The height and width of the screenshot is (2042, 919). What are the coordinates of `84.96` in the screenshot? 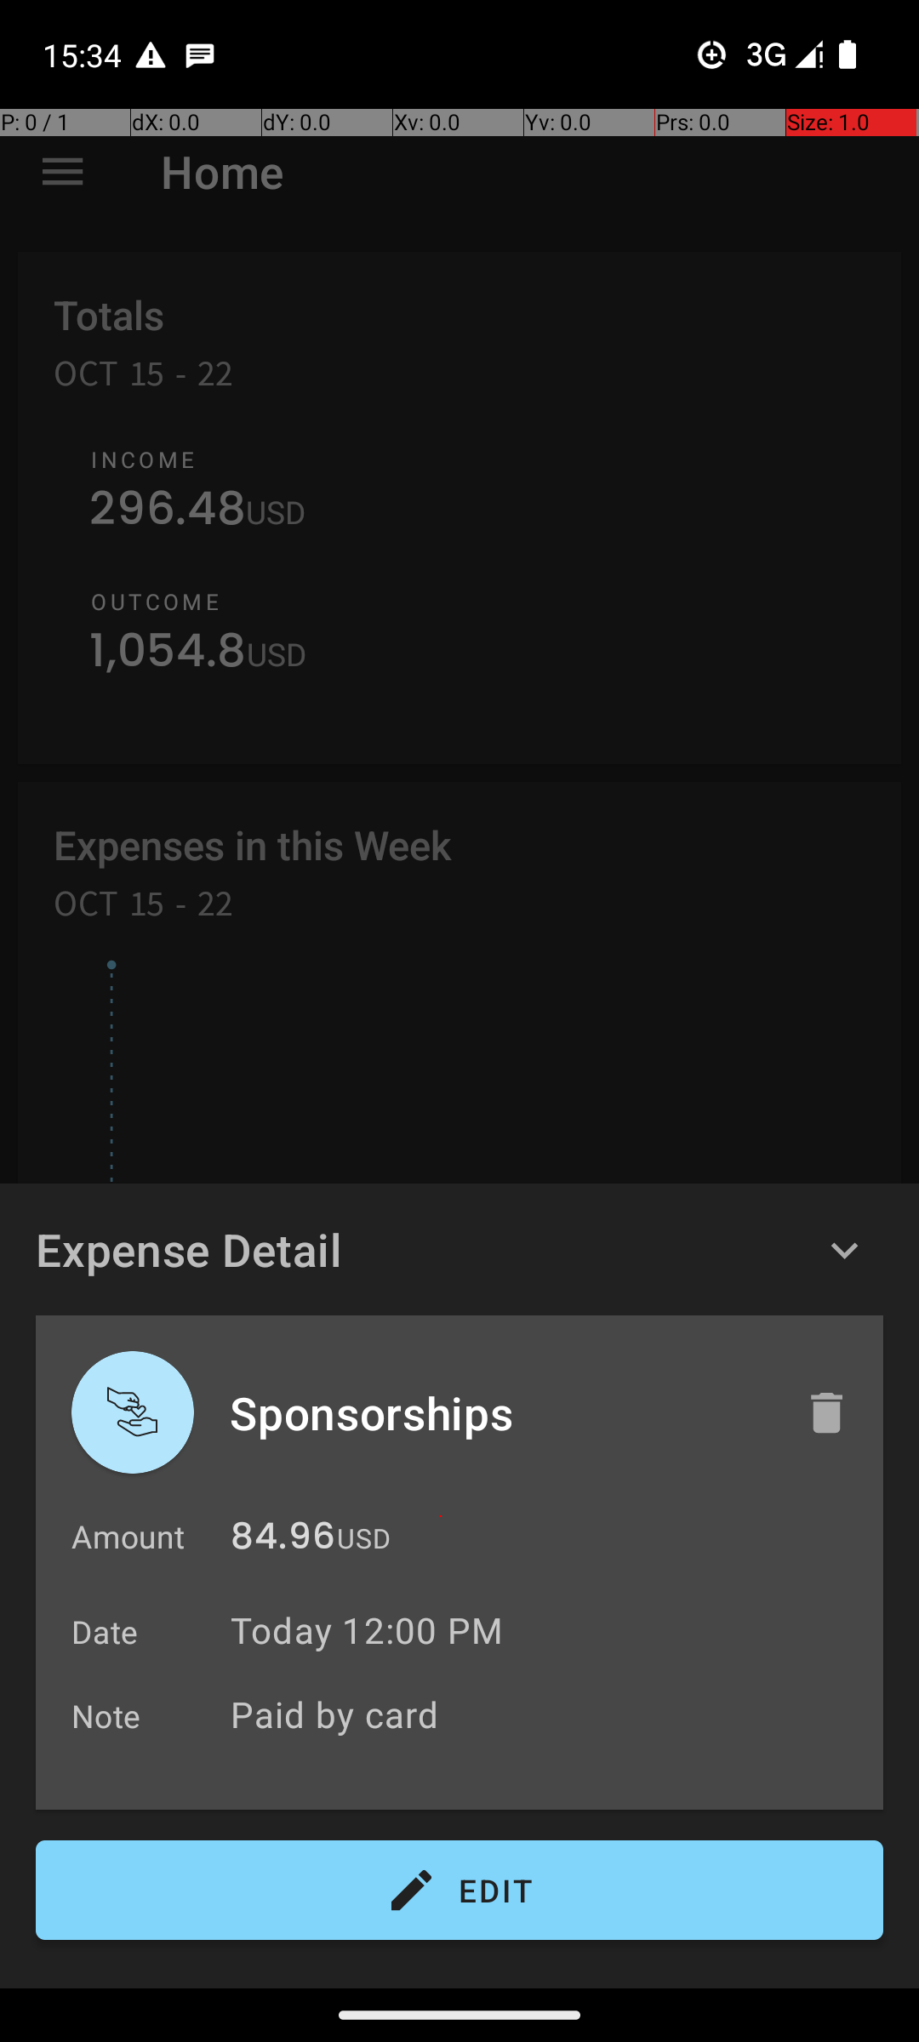 It's located at (283, 1540).